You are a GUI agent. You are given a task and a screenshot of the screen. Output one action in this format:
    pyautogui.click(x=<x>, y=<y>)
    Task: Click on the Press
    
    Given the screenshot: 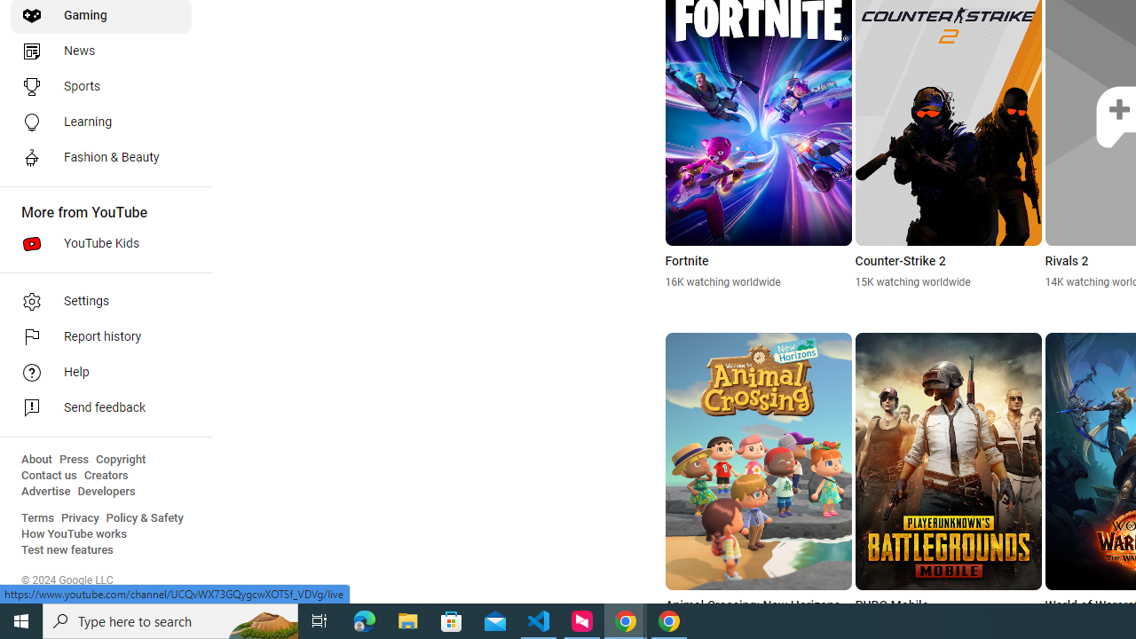 What is the action you would take?
    pyautogui.click(x=75, y=460)
    